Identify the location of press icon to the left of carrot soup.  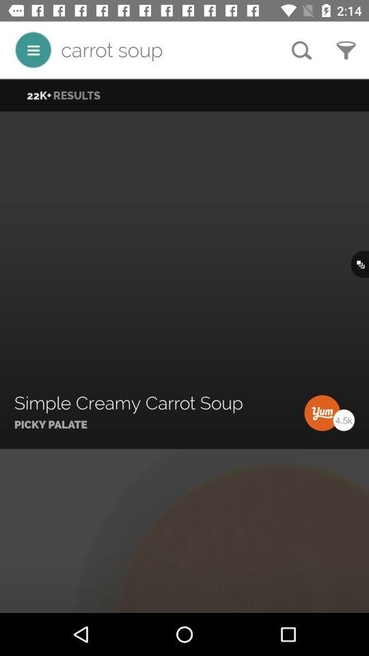
(33, 49).